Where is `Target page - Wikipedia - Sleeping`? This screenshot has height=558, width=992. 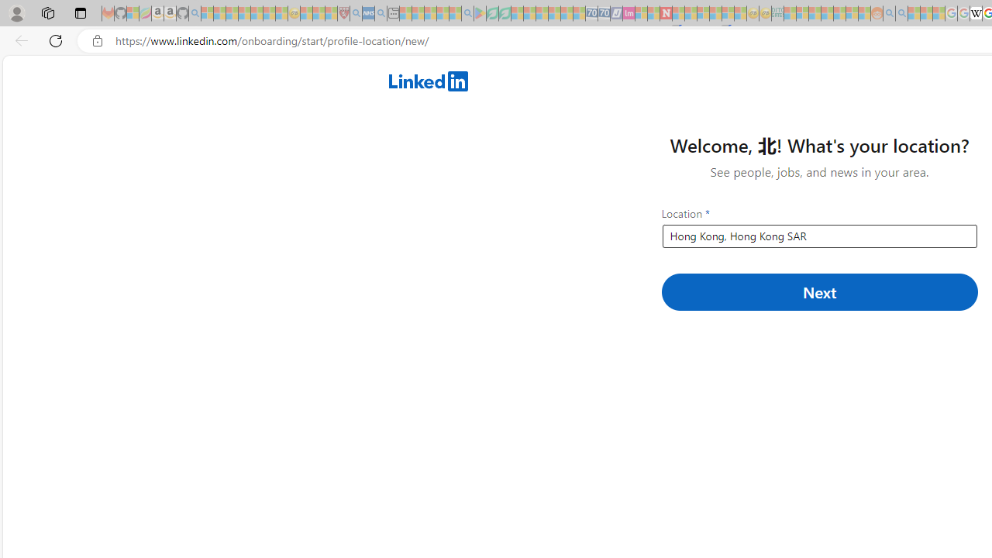
Target page - Wikipedia - Sleeping is located at coordinates (976, 14).